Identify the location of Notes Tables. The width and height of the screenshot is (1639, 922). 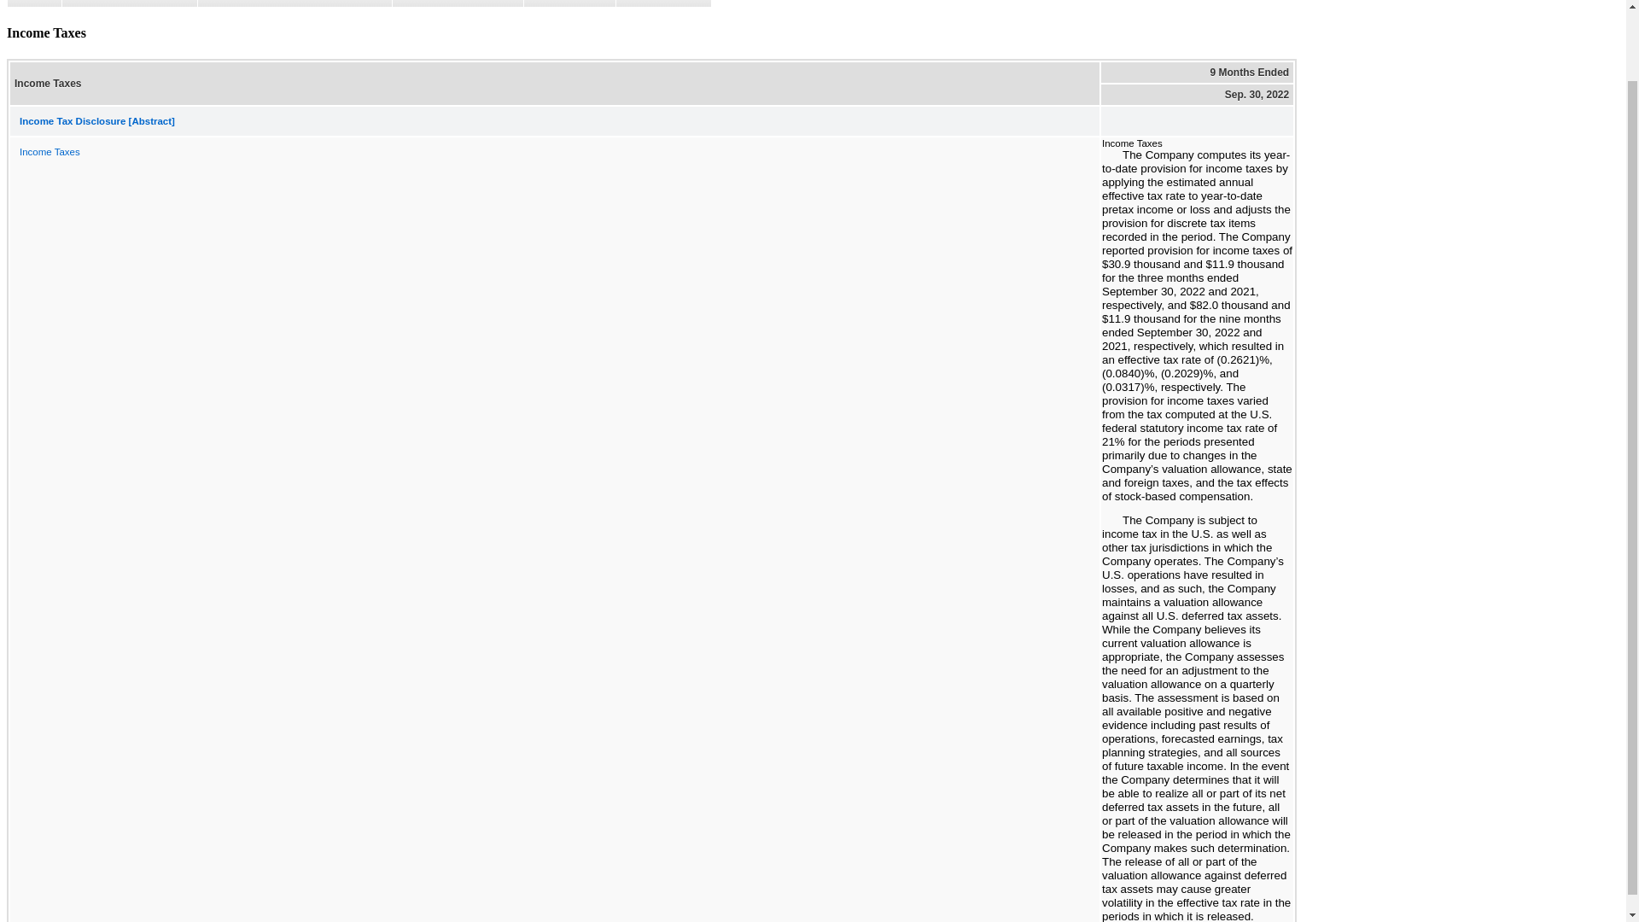
(569, 3).